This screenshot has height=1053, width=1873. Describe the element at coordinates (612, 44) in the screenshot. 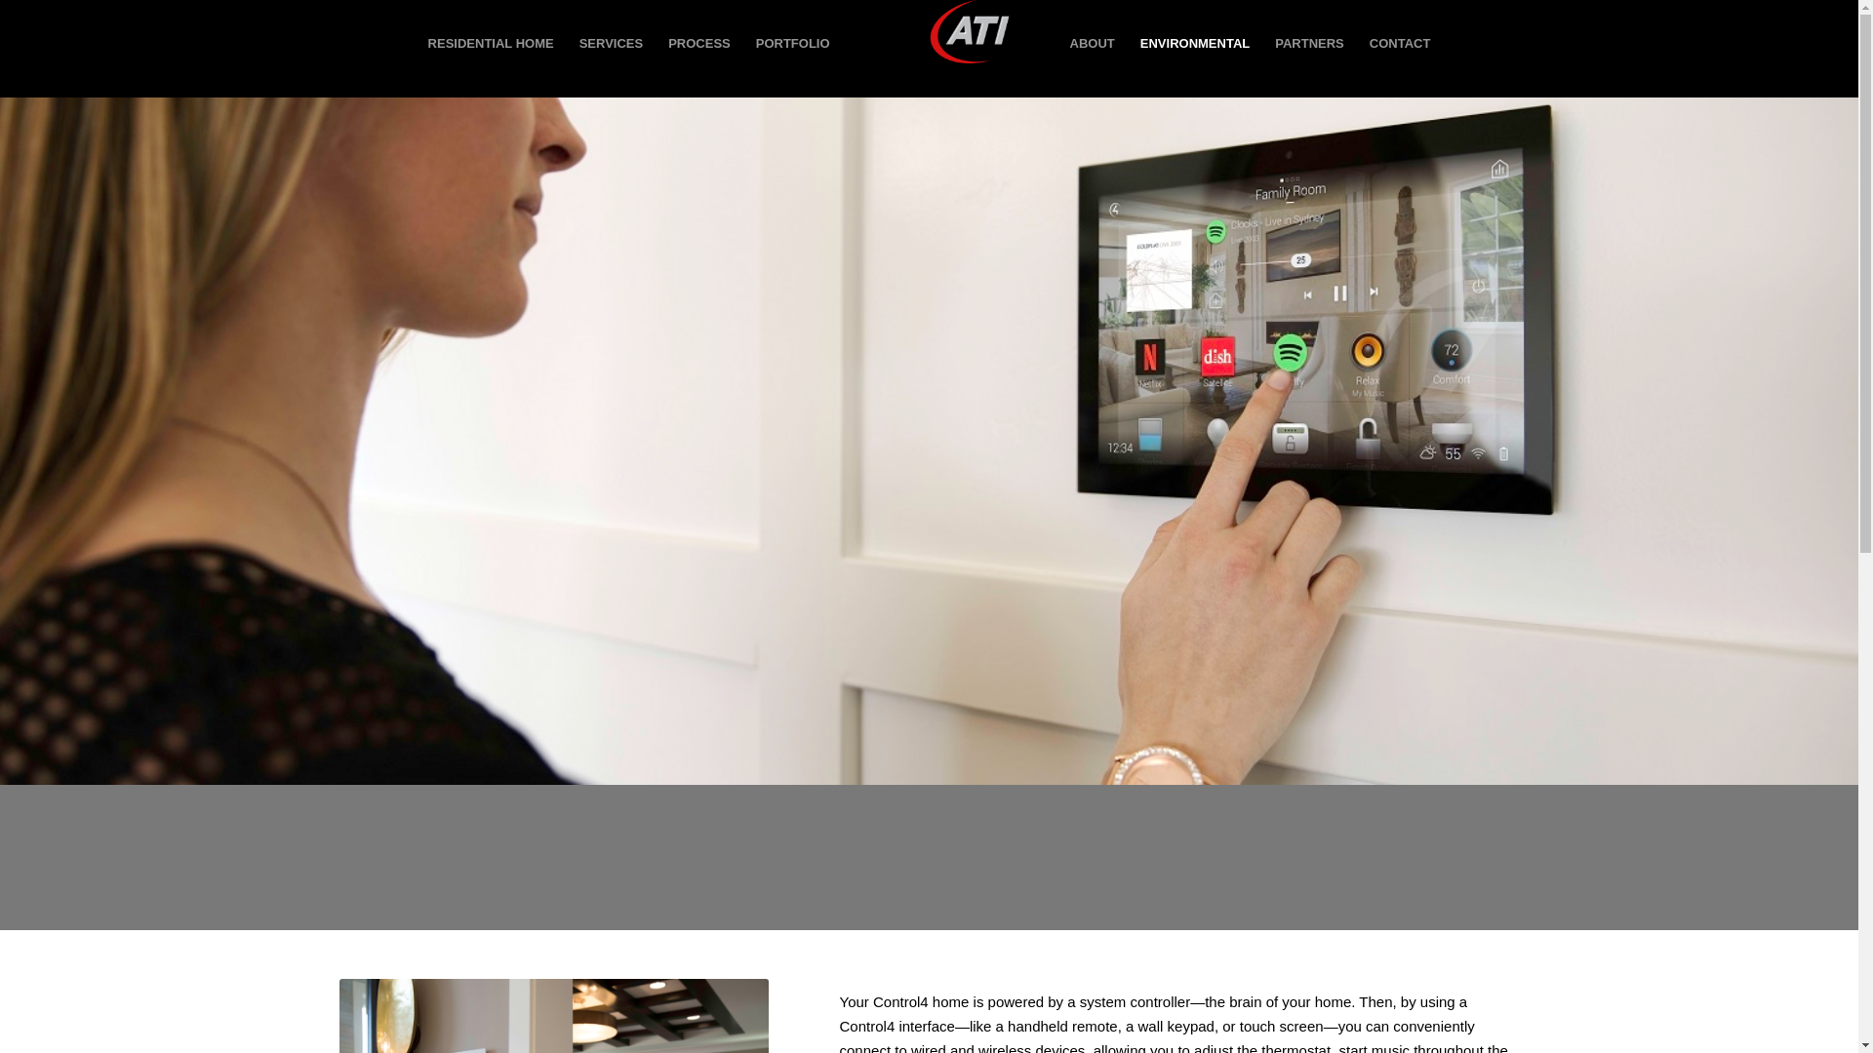

I see `SERVICES` at that location.